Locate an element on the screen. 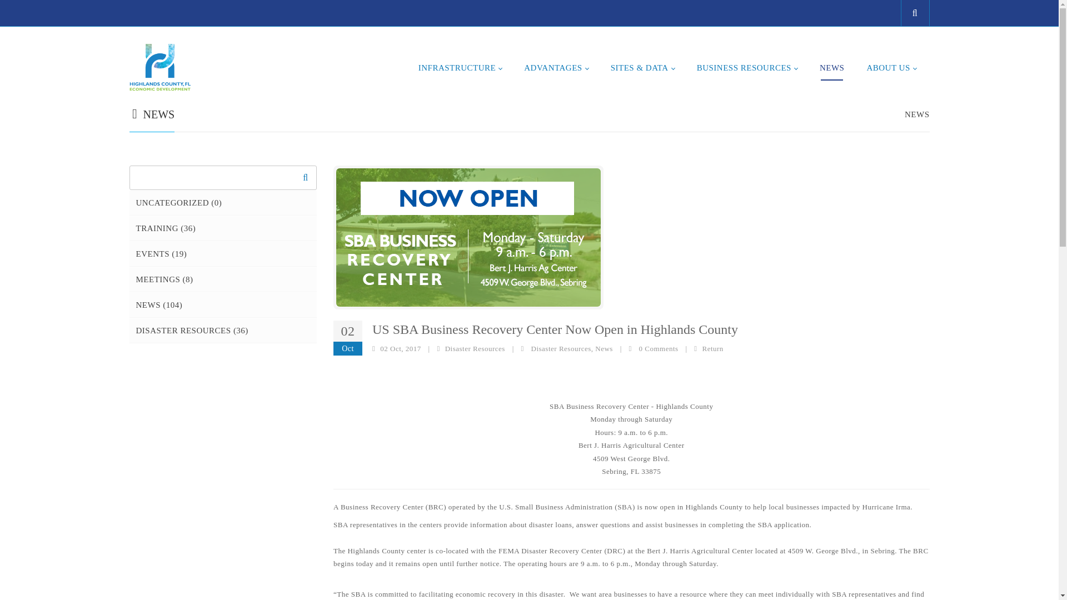 Image resolution: width=1067 pixels, height=600 pixels. Search is located at coordinates (306, 178).